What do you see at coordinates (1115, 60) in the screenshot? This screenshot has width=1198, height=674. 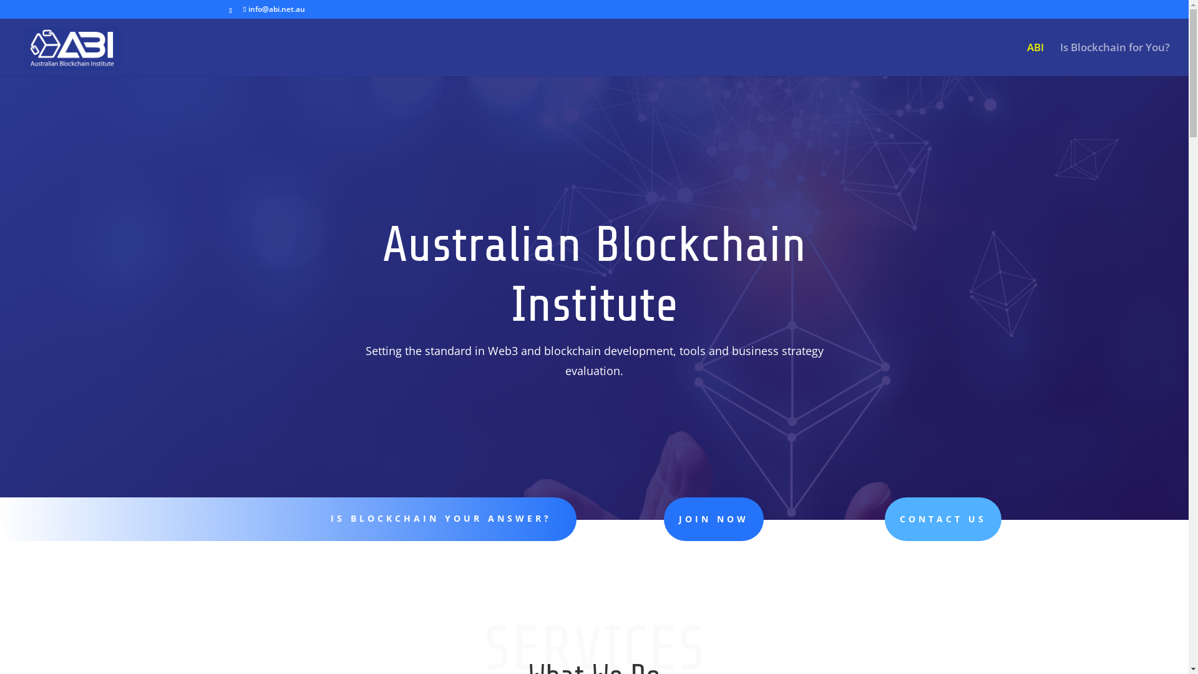 I see `Is Blockchain for You?` at bounding box center [1115, 60].